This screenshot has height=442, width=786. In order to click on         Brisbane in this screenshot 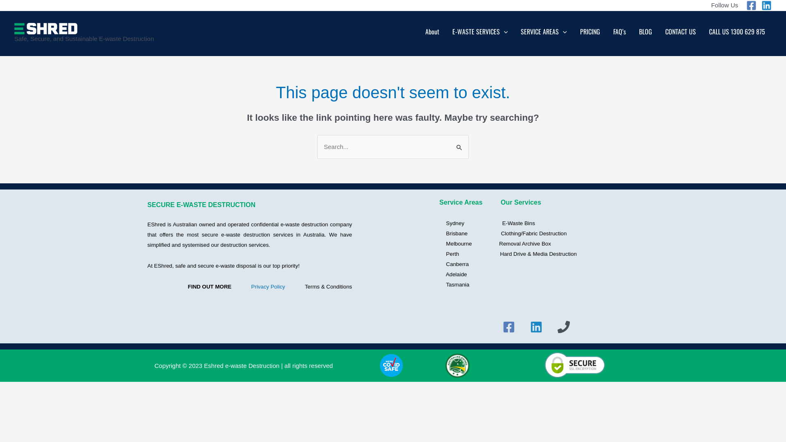, I will do `click(451, 233)`.